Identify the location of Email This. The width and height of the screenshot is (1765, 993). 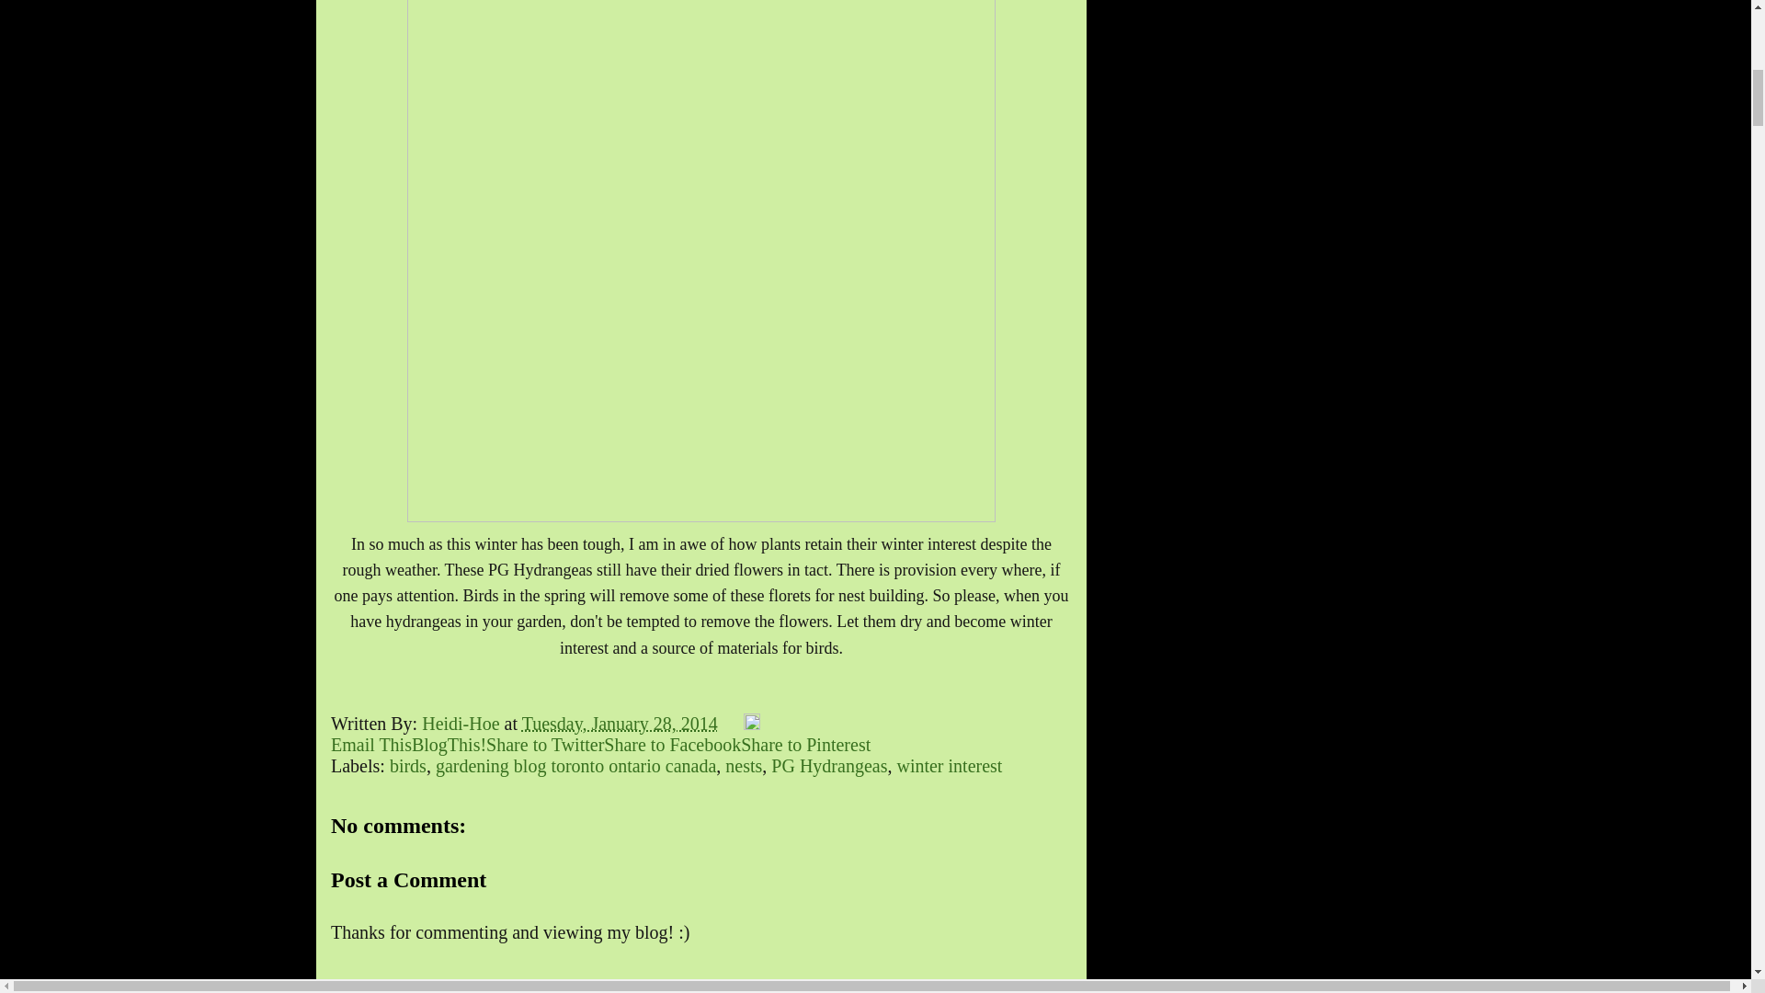
(371, 745).